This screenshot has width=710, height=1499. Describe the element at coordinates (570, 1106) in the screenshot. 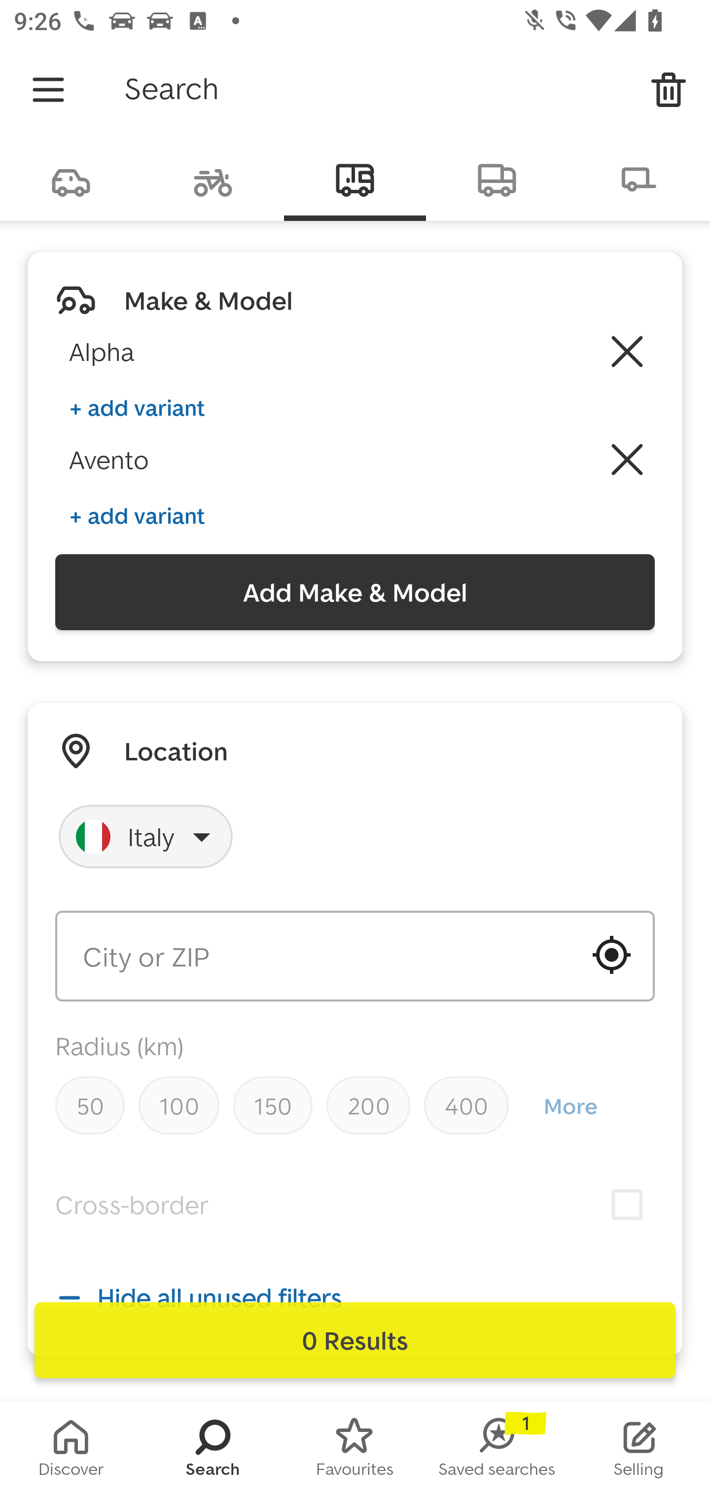

I see `More` at that location.